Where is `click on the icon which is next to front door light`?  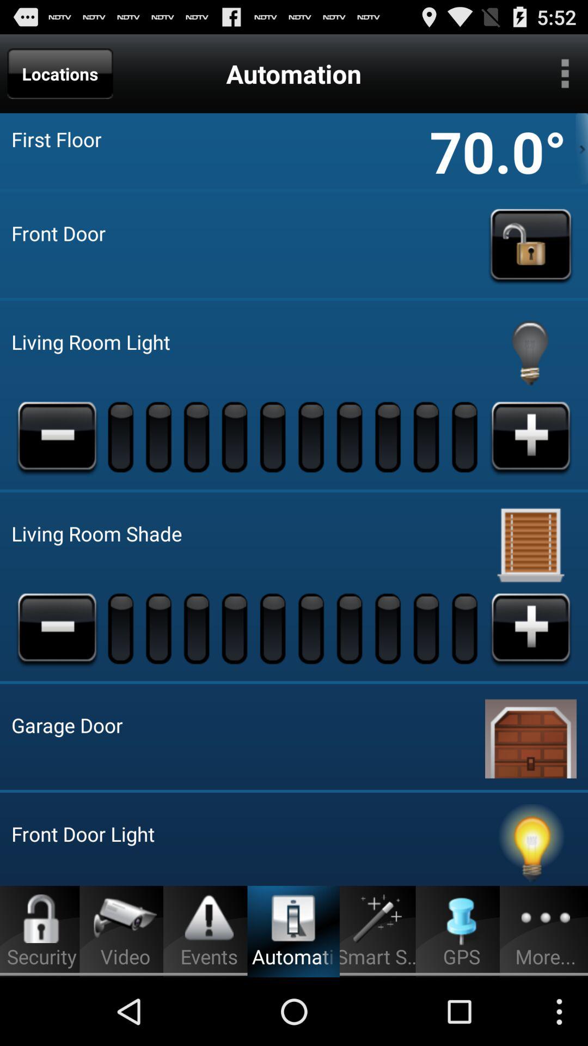
click on the icon which is next to front door light is located at coordinates (531, 845).